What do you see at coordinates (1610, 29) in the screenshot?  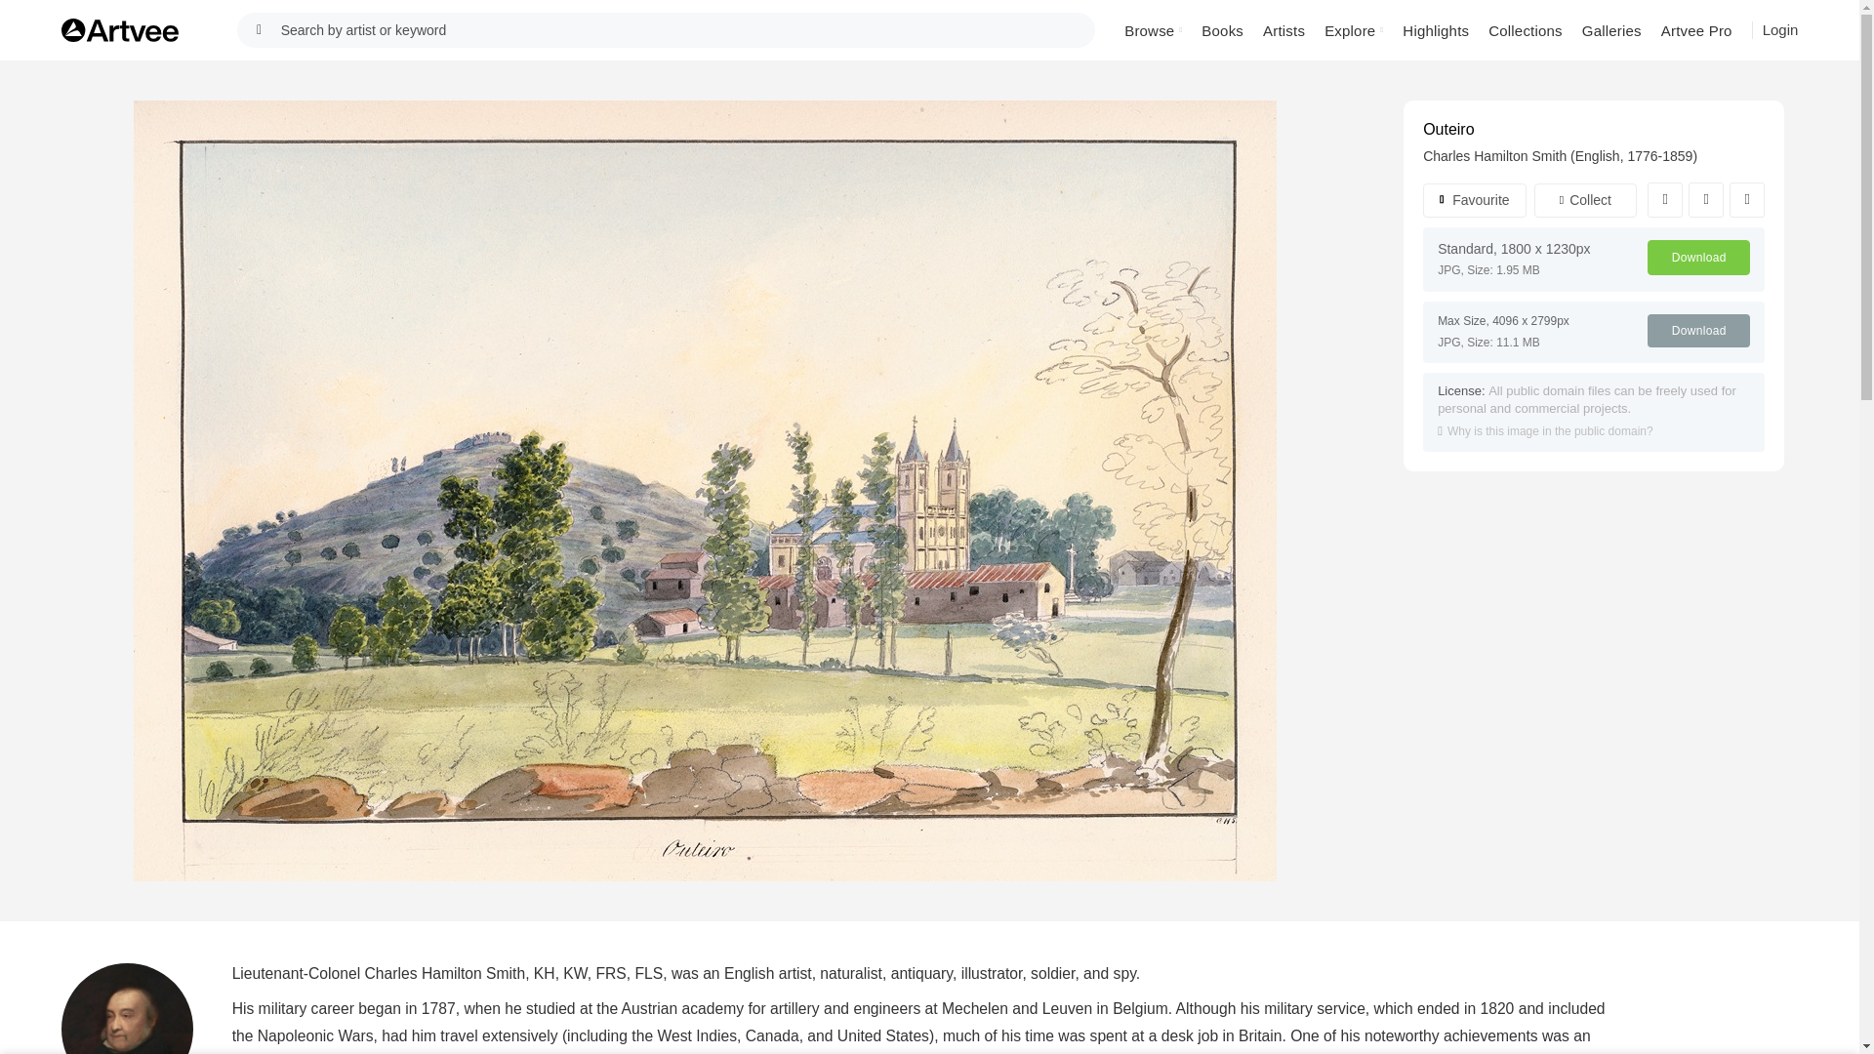 I see `Galleries` at bounding box center [1610, 29].